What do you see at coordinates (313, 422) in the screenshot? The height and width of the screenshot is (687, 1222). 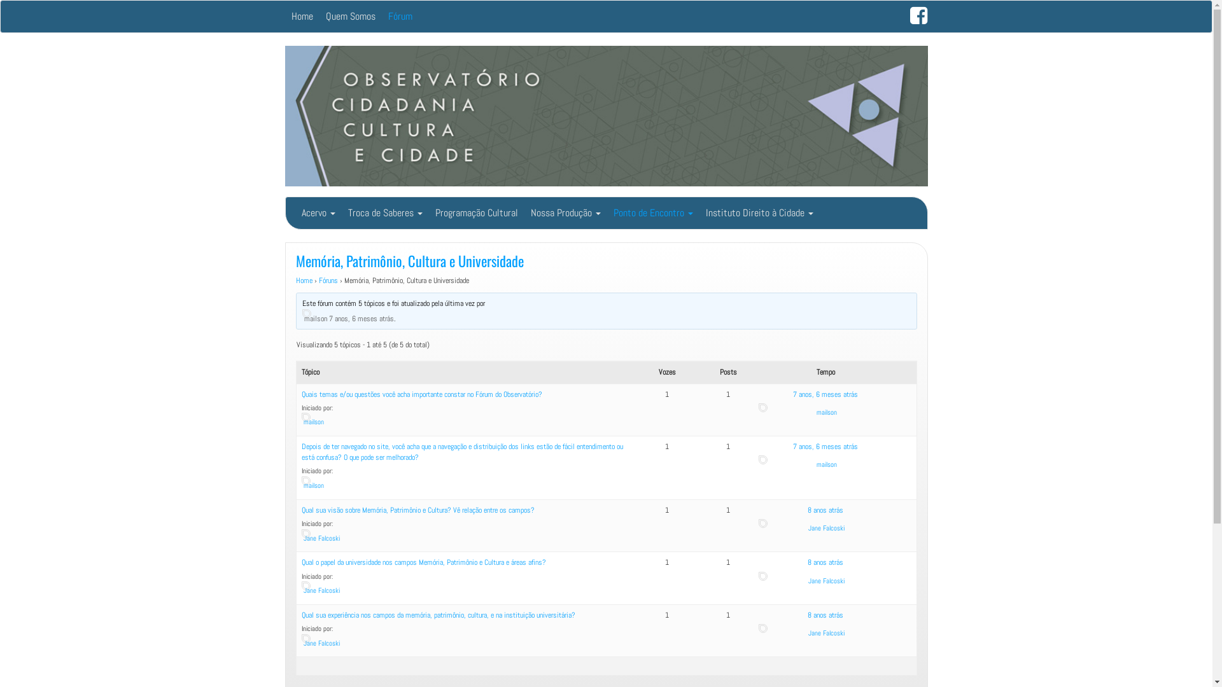 I see `mailson` at bounding box center [313, 422].